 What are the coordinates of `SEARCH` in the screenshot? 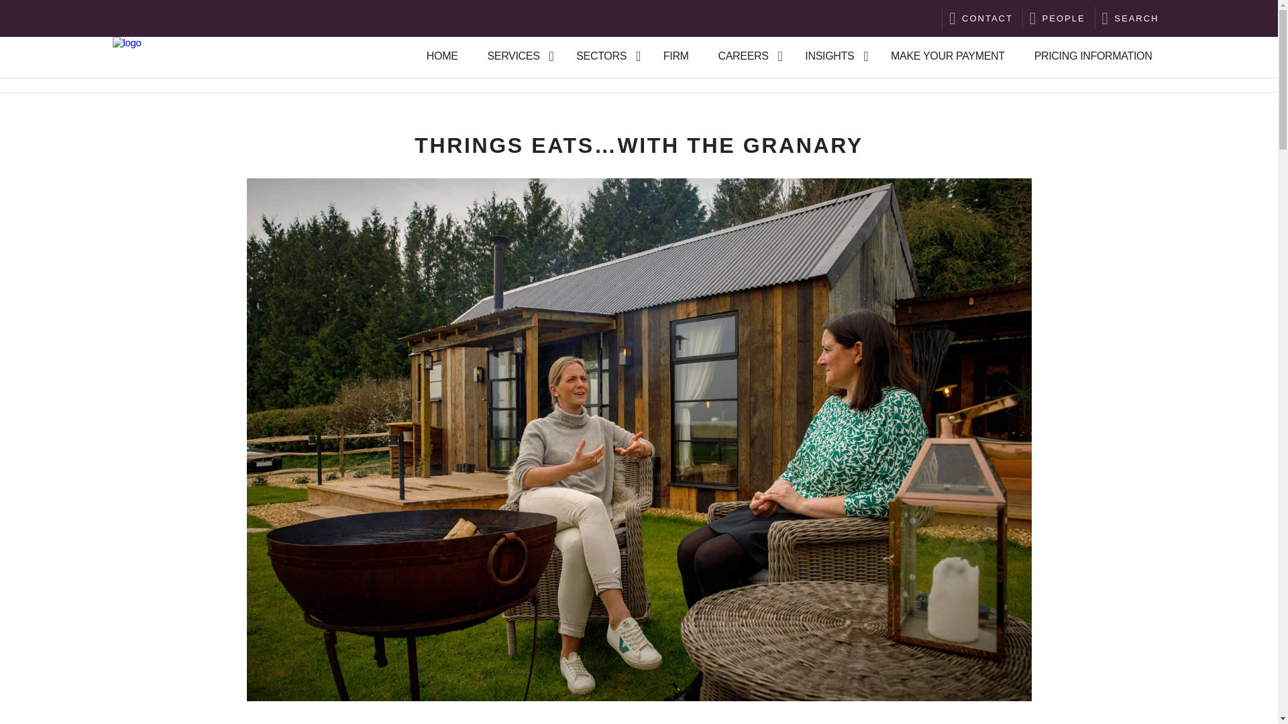 It's located at (1136, 18).